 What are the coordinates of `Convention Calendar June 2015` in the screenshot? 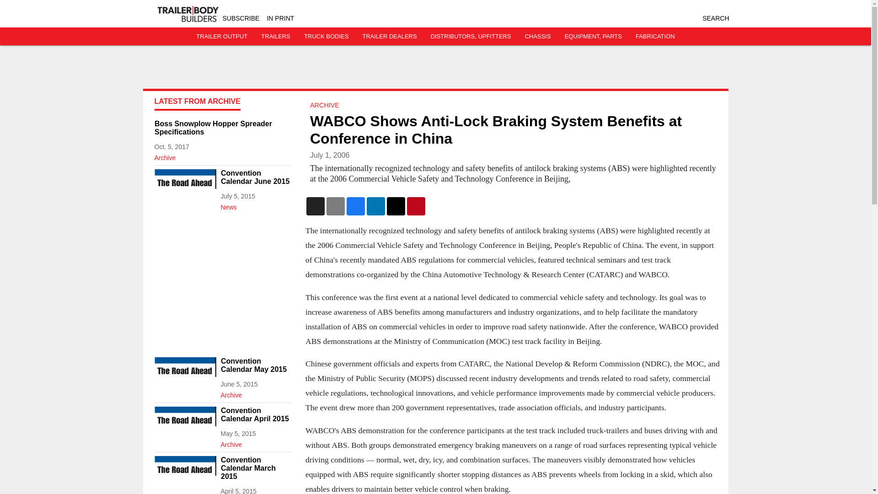 It's located at (256, 177).